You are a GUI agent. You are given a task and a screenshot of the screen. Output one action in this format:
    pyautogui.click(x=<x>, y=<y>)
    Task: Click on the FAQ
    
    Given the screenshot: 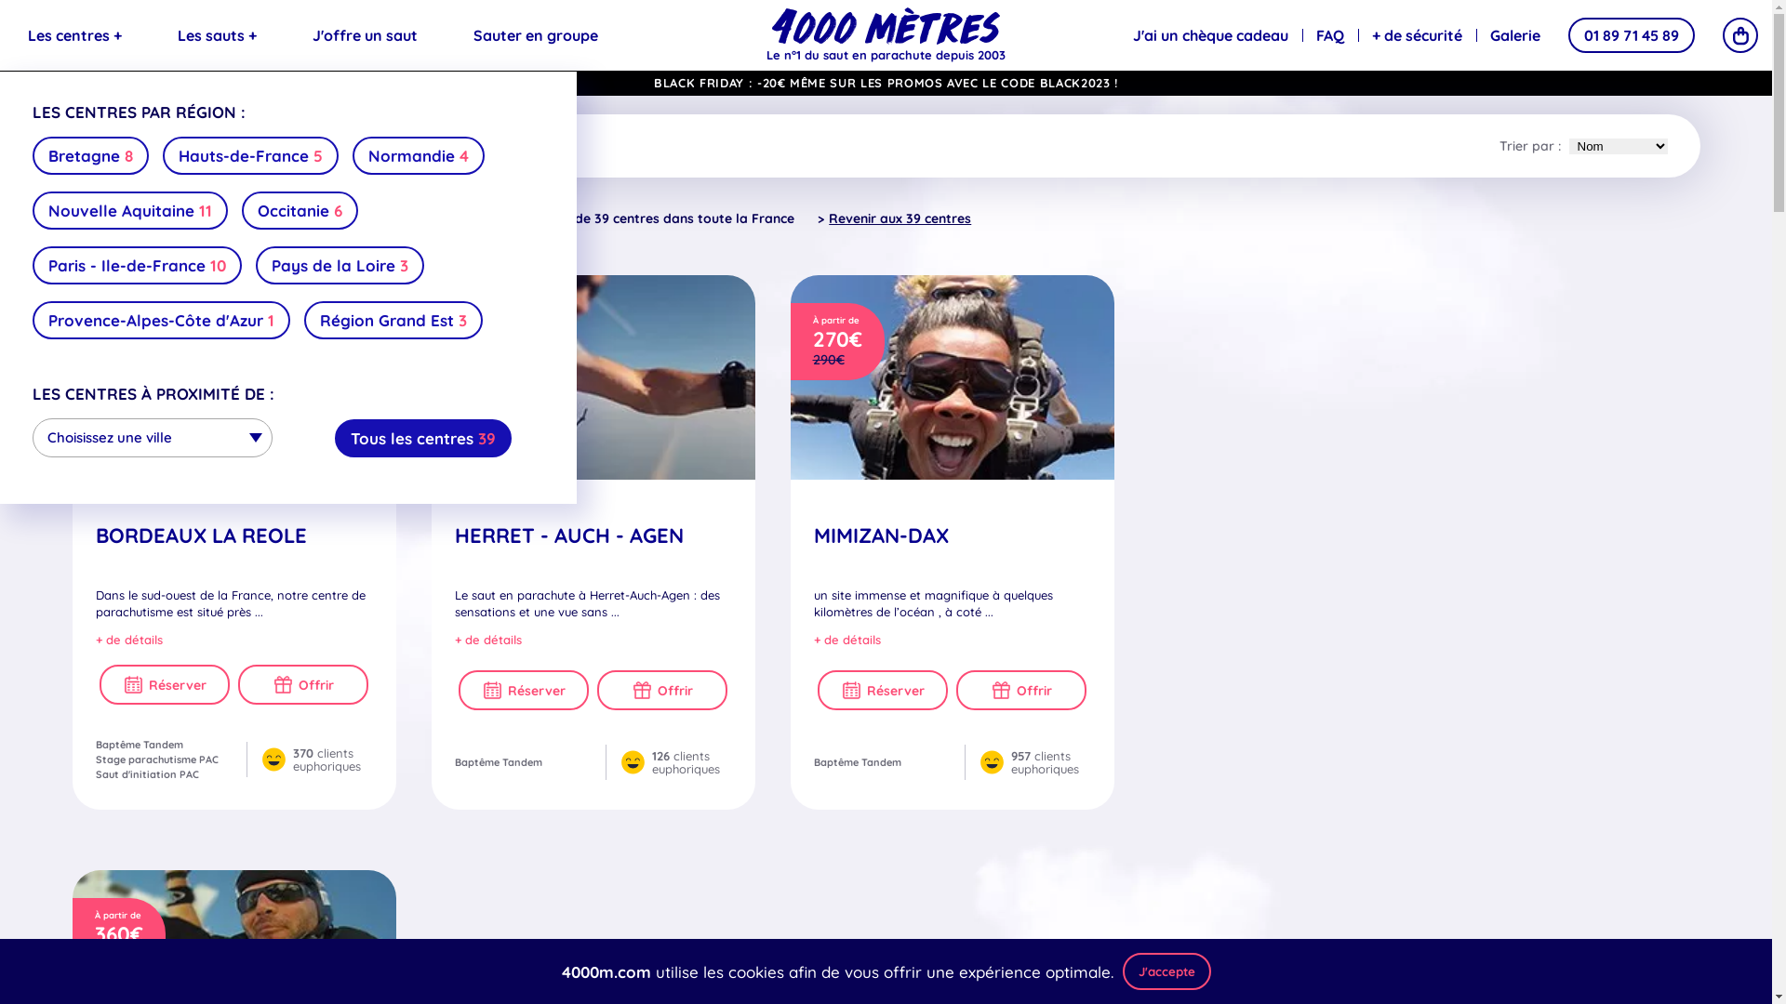 What is the action you would take?
    pyautogui.click(x=1330, y=35)
    